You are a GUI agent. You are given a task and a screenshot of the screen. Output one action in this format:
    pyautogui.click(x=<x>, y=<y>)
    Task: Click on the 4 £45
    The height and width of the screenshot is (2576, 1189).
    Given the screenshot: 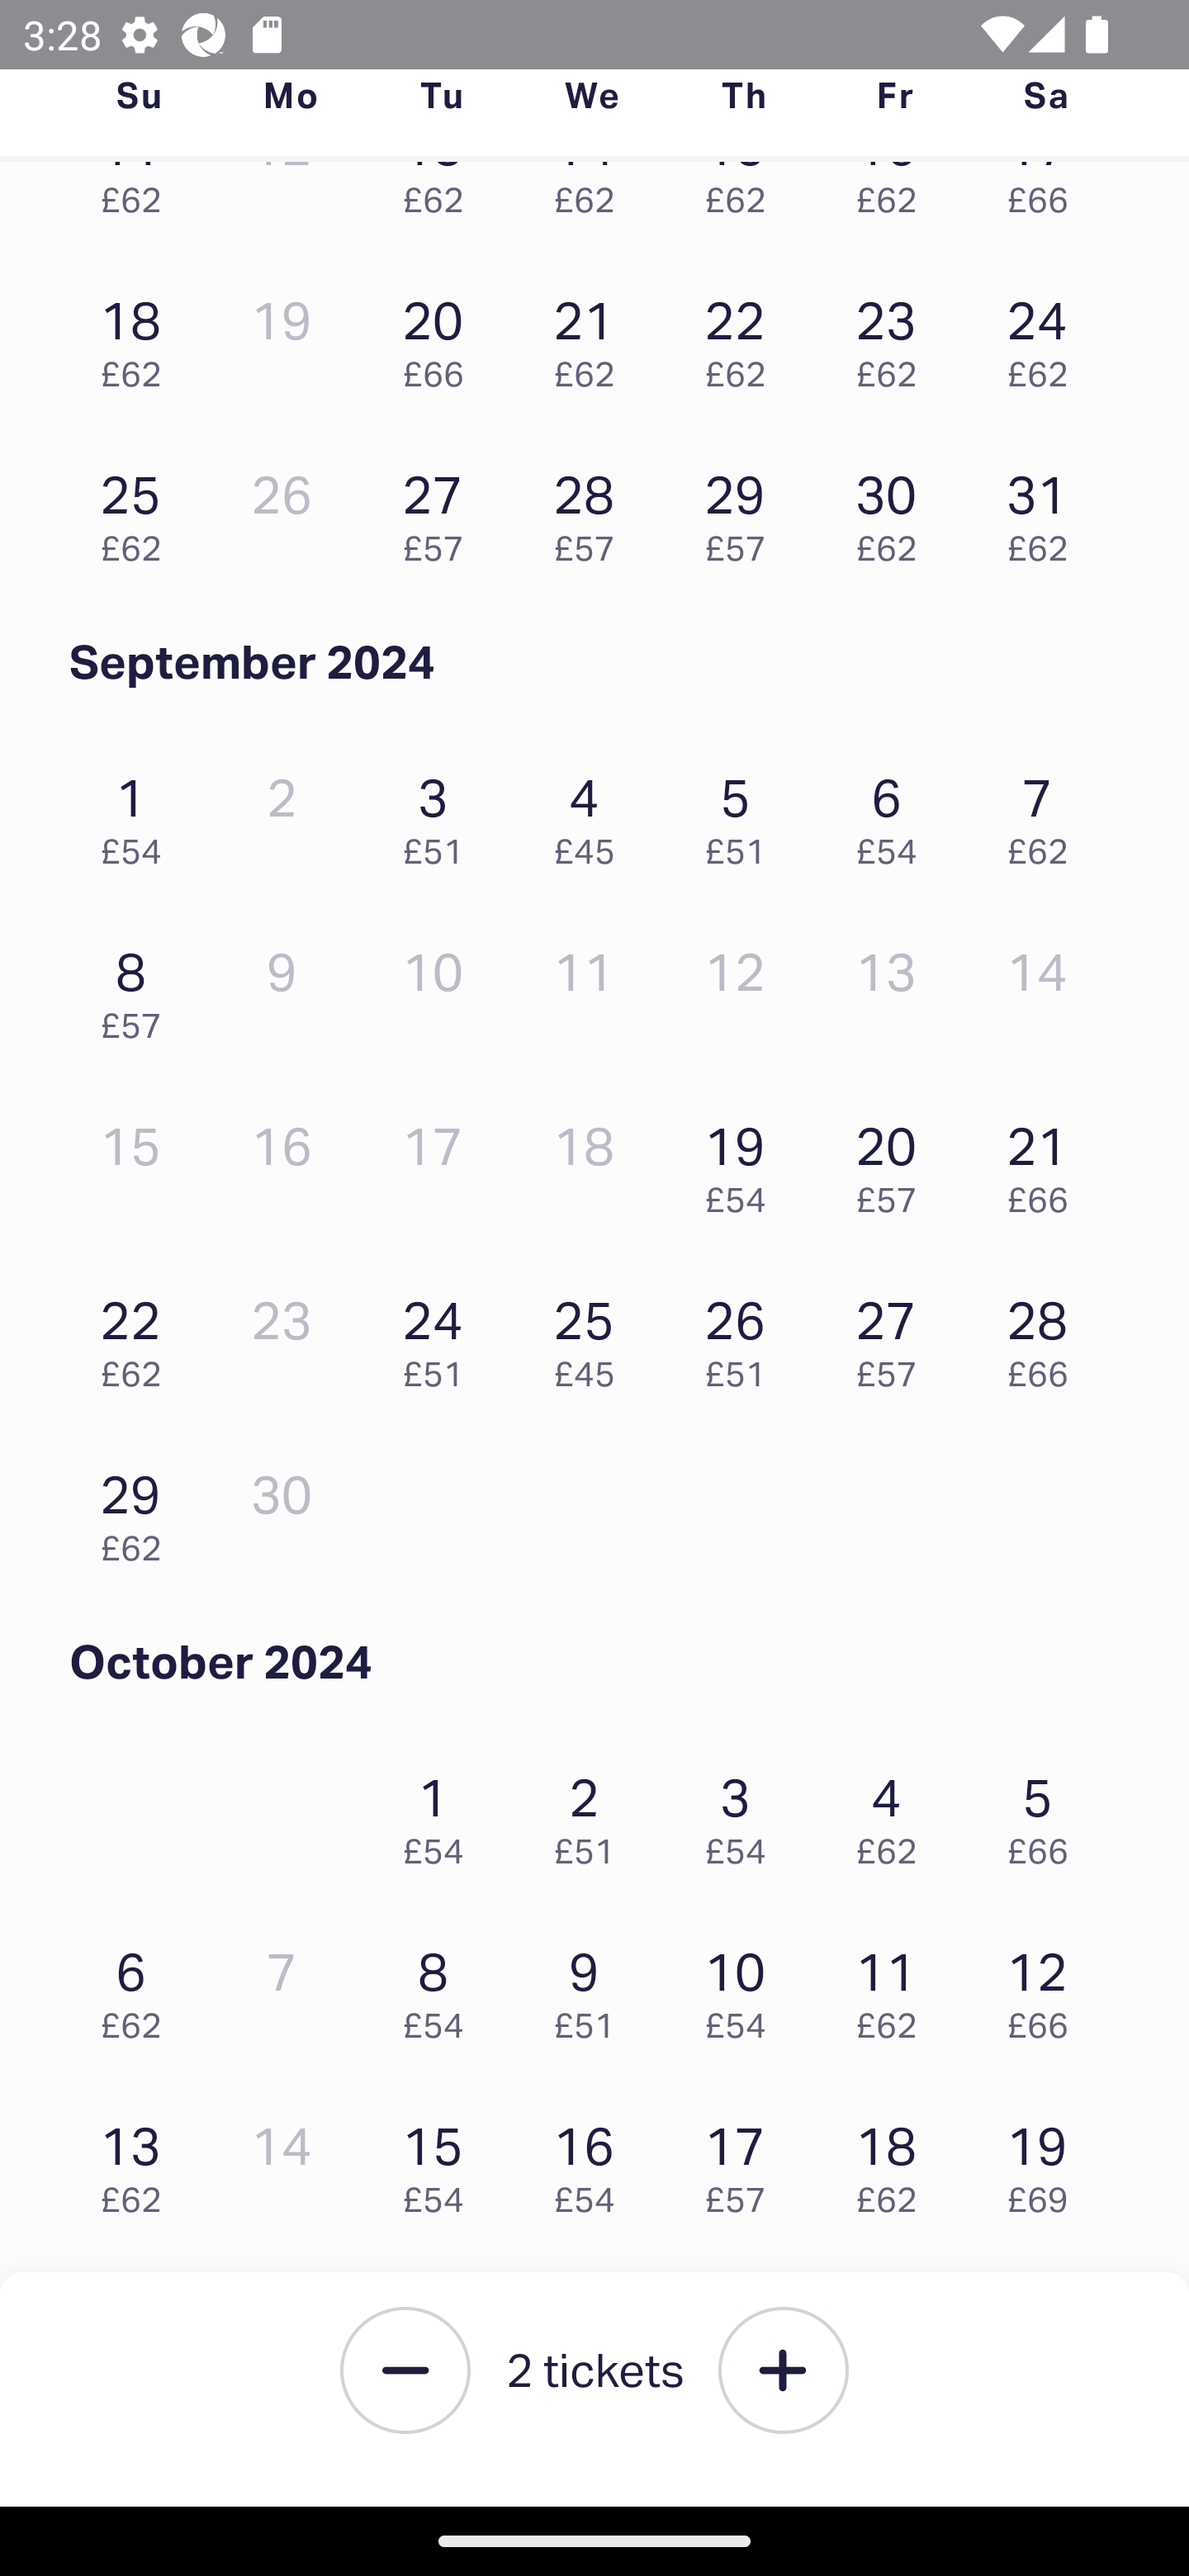 What is the action you would take?
    pyautogui.click(x=593, y=812)
    